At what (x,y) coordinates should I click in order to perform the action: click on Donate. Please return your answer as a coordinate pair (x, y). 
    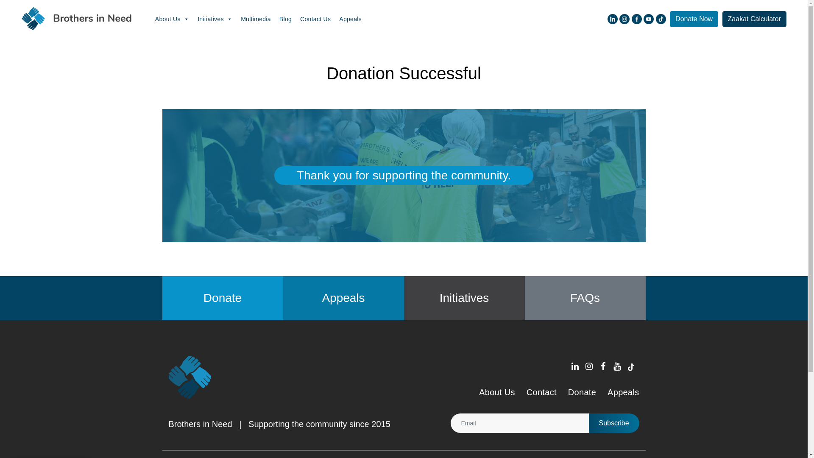
    Looking at the image, I should click on (582, 392).